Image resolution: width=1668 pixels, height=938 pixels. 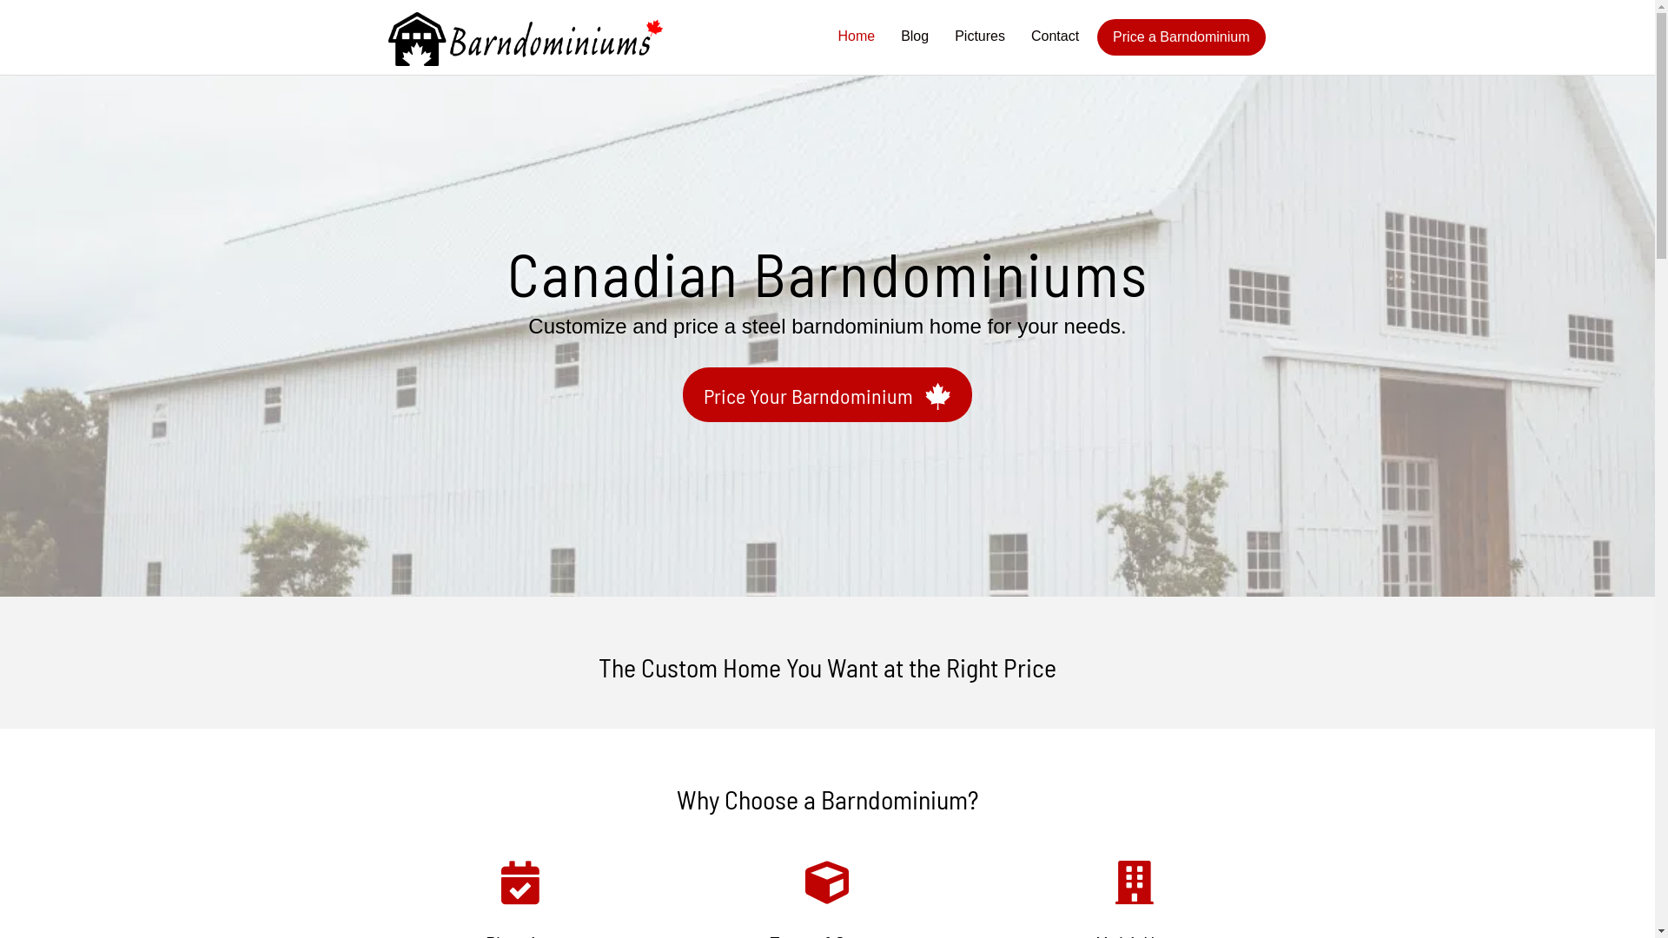 I want to click on Home, so click(x=857, y=36).